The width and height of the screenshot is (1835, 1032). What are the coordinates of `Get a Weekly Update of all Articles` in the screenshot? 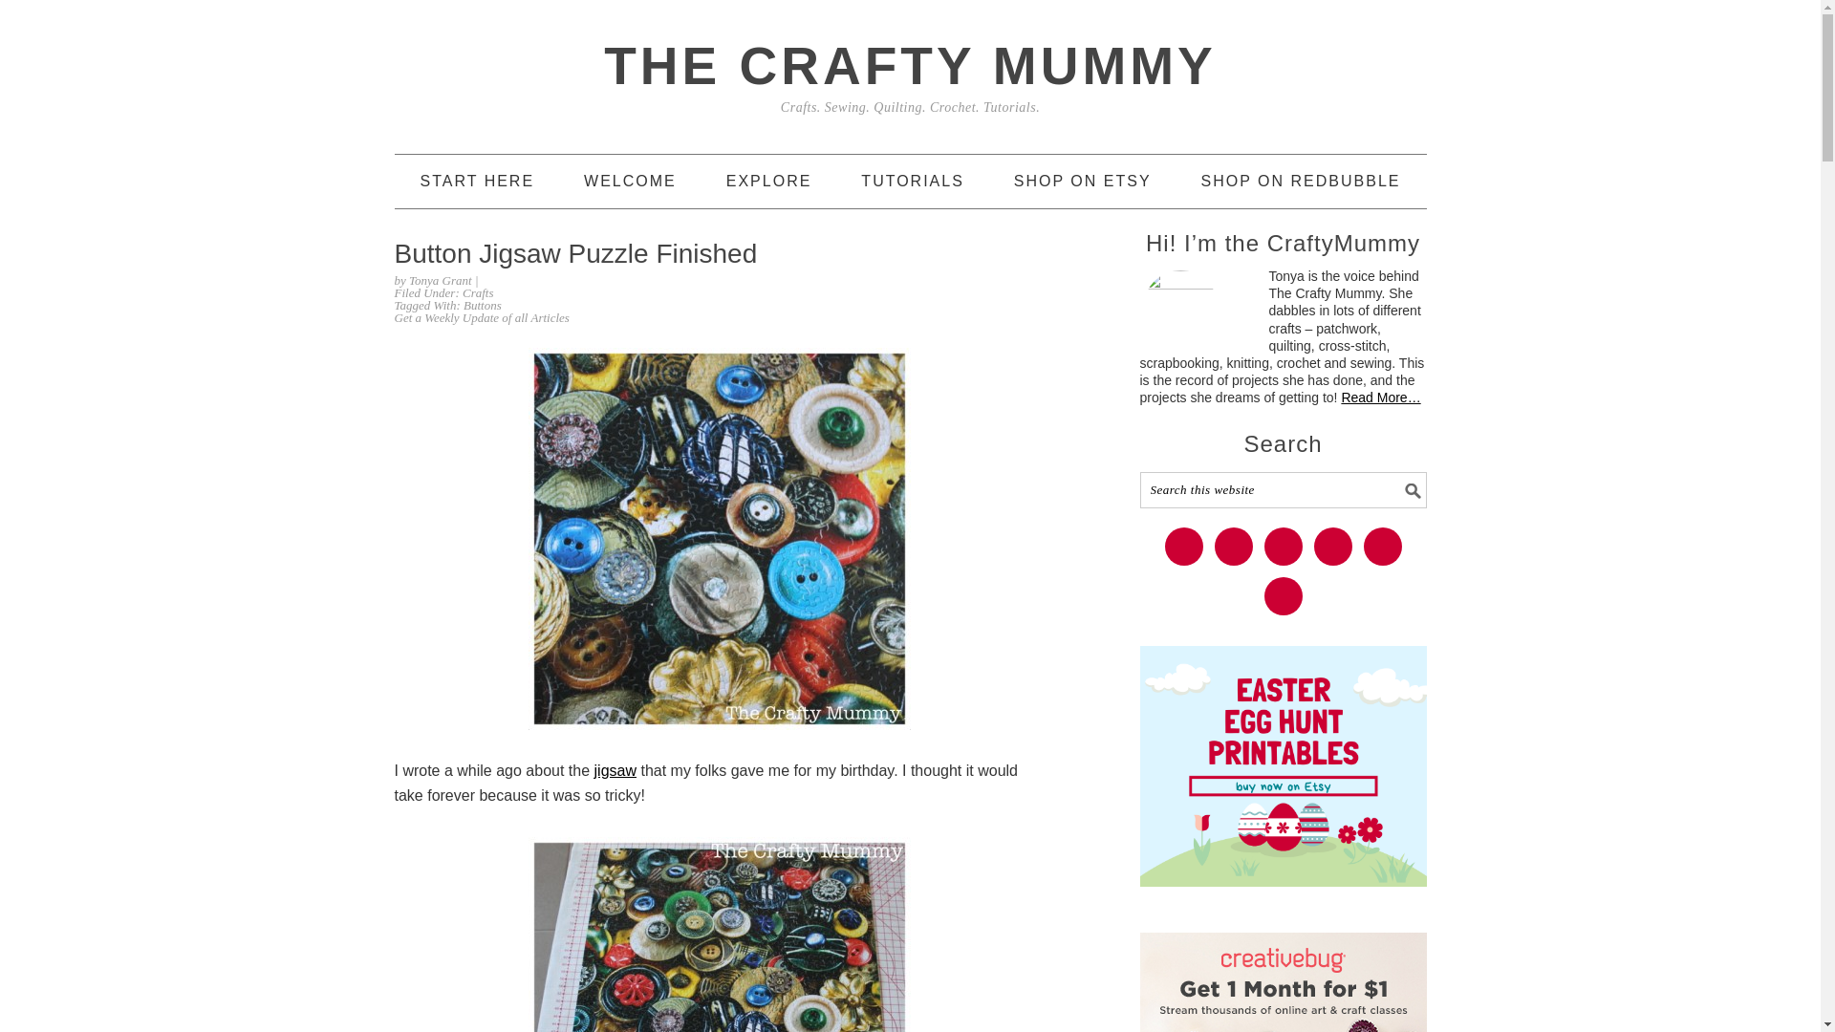 It's located at (482, 317).